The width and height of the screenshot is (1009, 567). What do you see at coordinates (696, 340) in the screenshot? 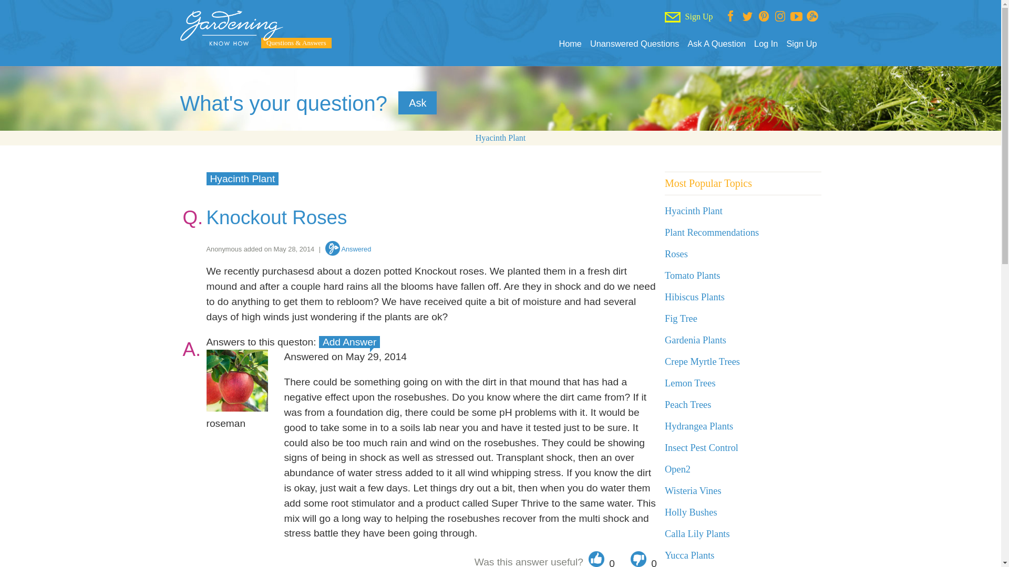
I see `Gardenia Plants` at bounding box center [696, 340].